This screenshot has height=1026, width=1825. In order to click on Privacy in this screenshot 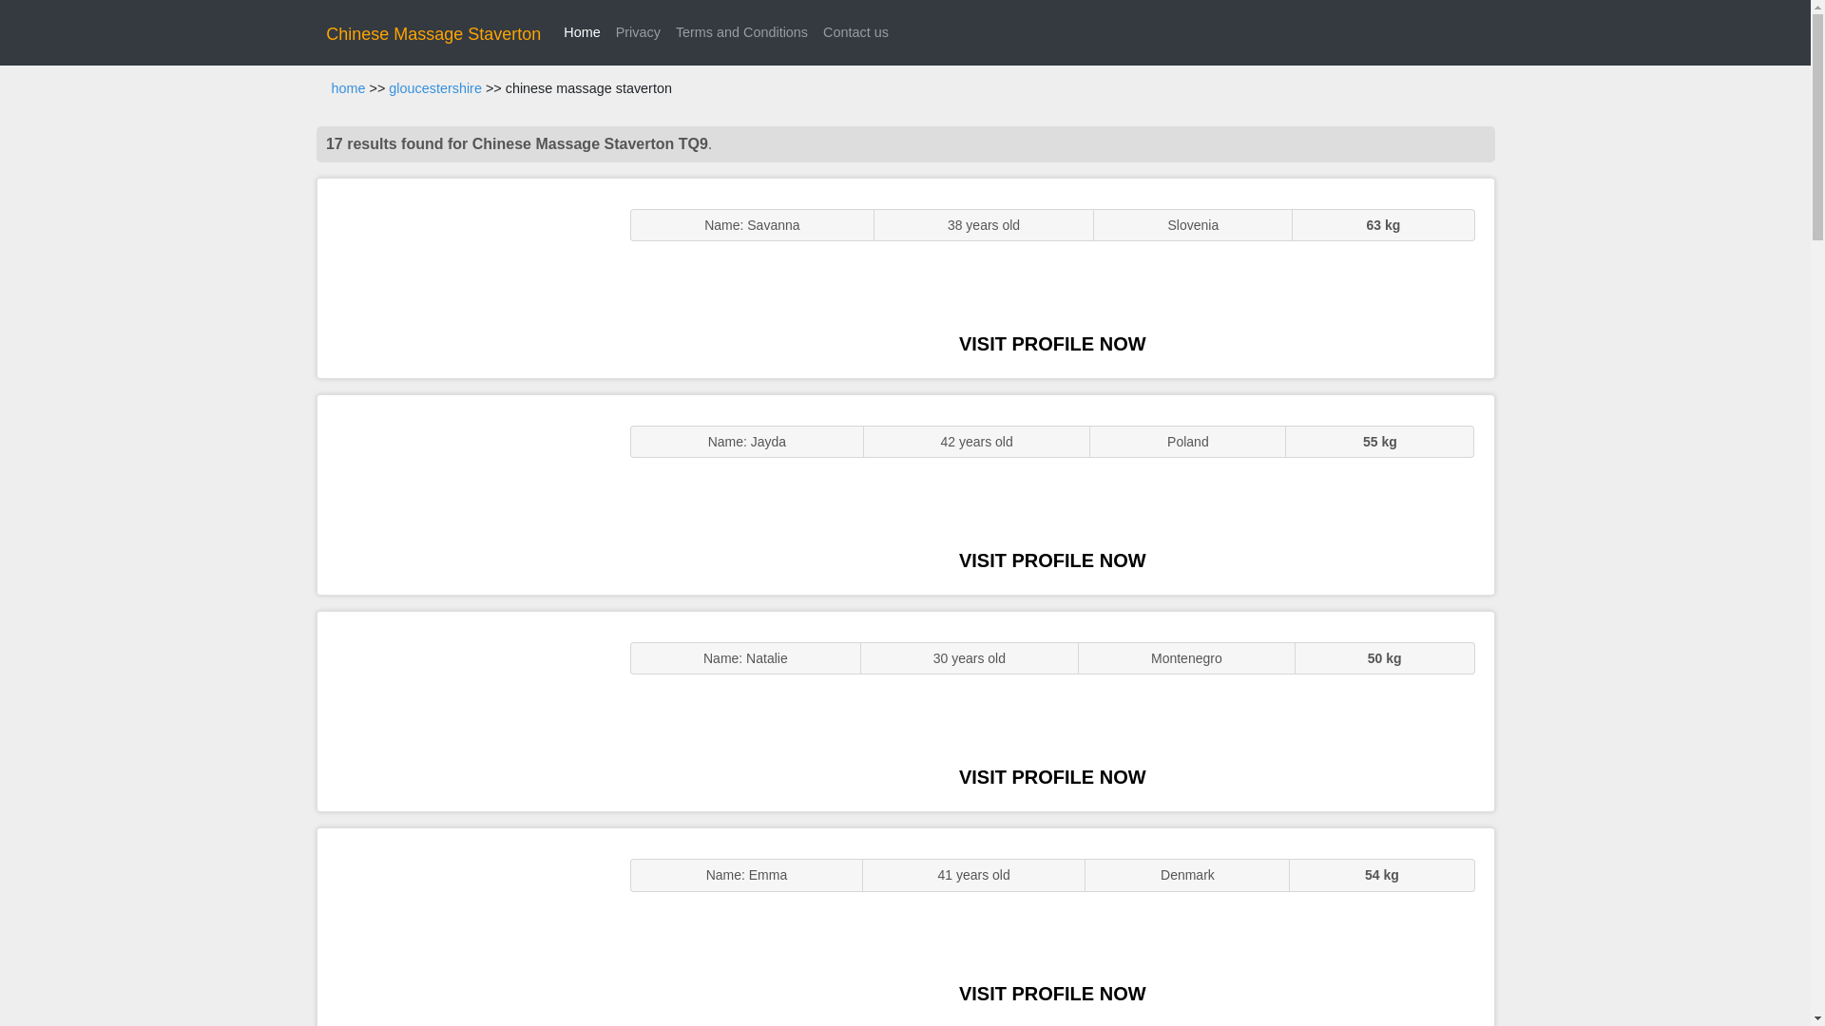, I will do `click(637, 32)`.